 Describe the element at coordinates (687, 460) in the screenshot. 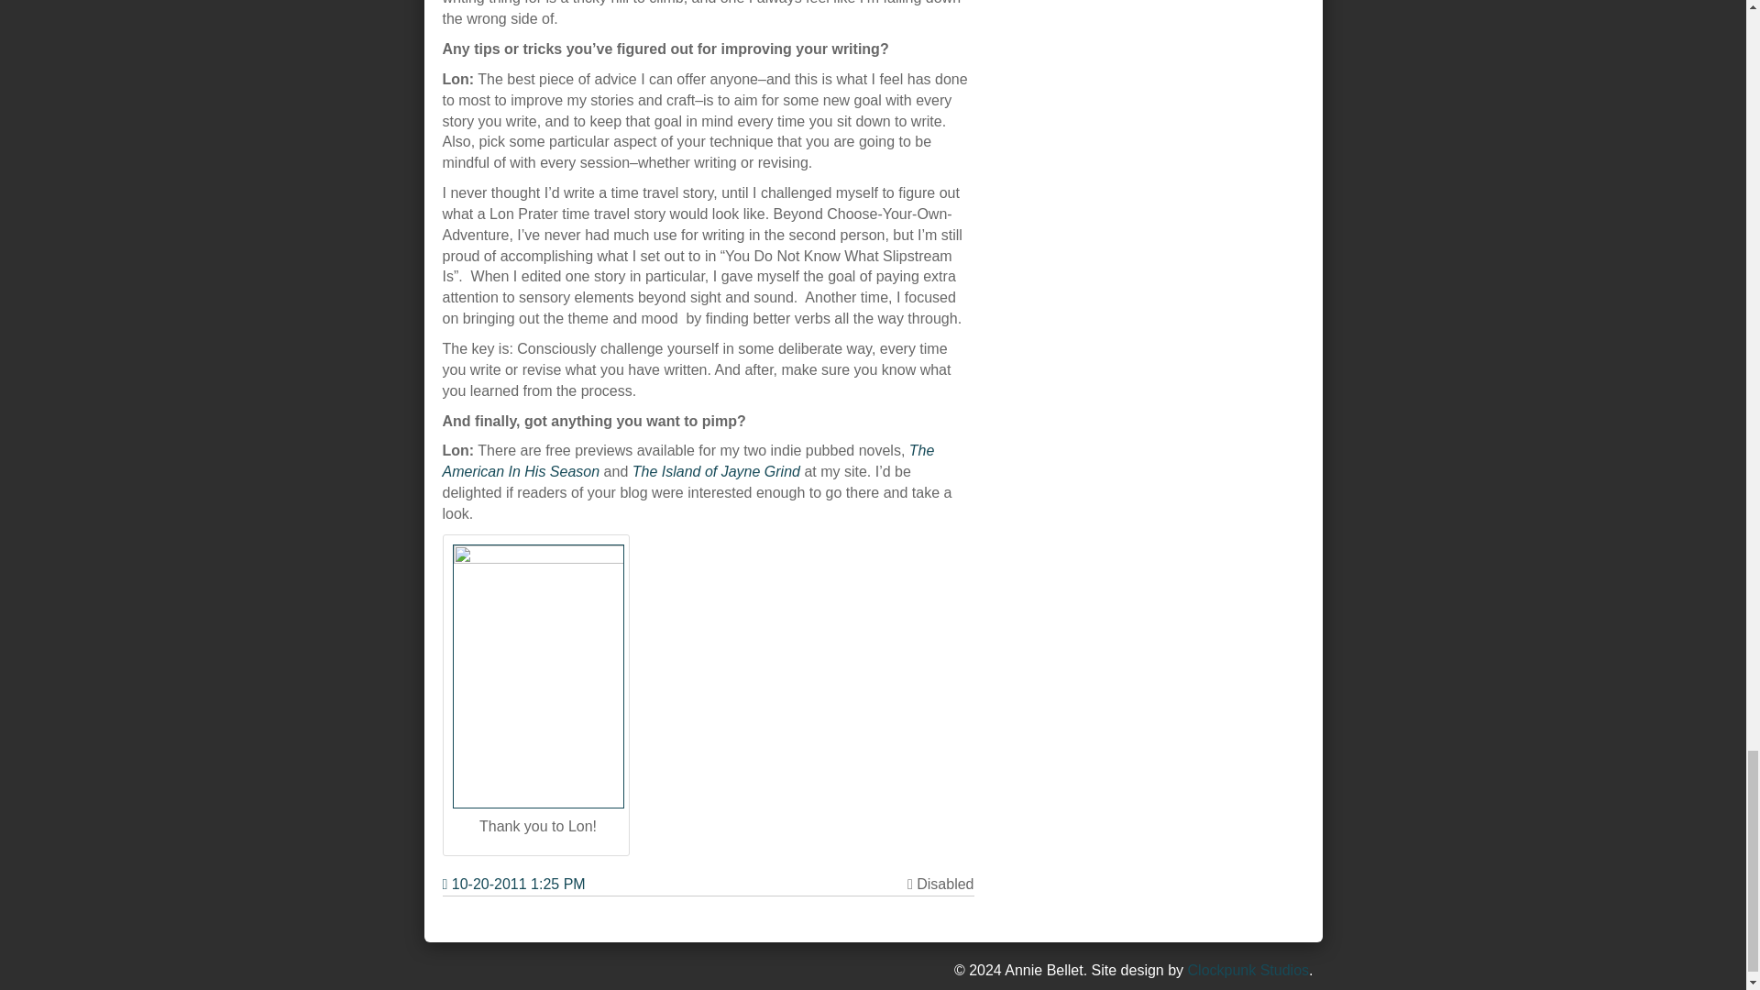

I see `The American In His Season` at that location.